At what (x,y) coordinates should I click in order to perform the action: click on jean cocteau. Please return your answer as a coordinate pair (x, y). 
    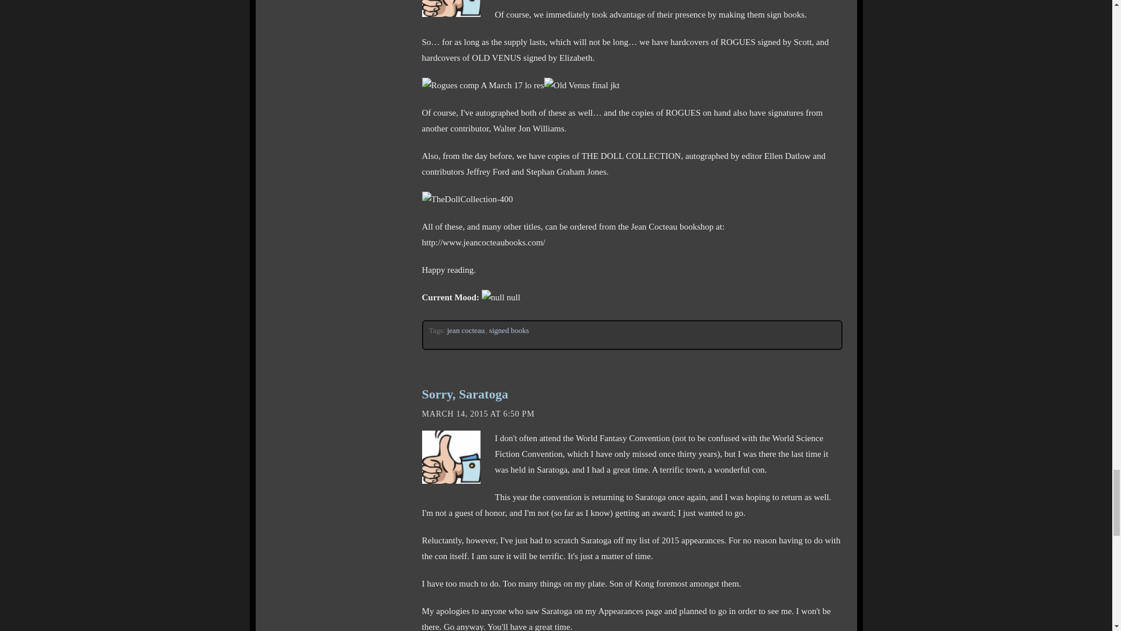
    Looking at the image, I should click on (466, 331).